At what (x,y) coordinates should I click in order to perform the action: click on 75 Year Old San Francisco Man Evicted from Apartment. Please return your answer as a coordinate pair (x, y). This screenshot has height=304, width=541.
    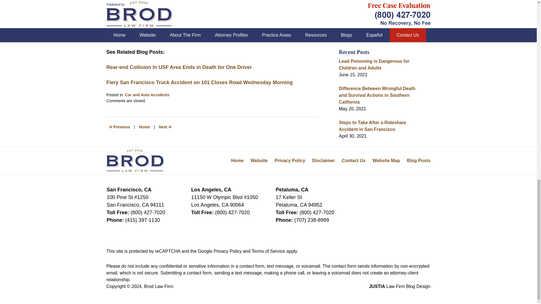
    Looking at the image, I should click on (165, 127).